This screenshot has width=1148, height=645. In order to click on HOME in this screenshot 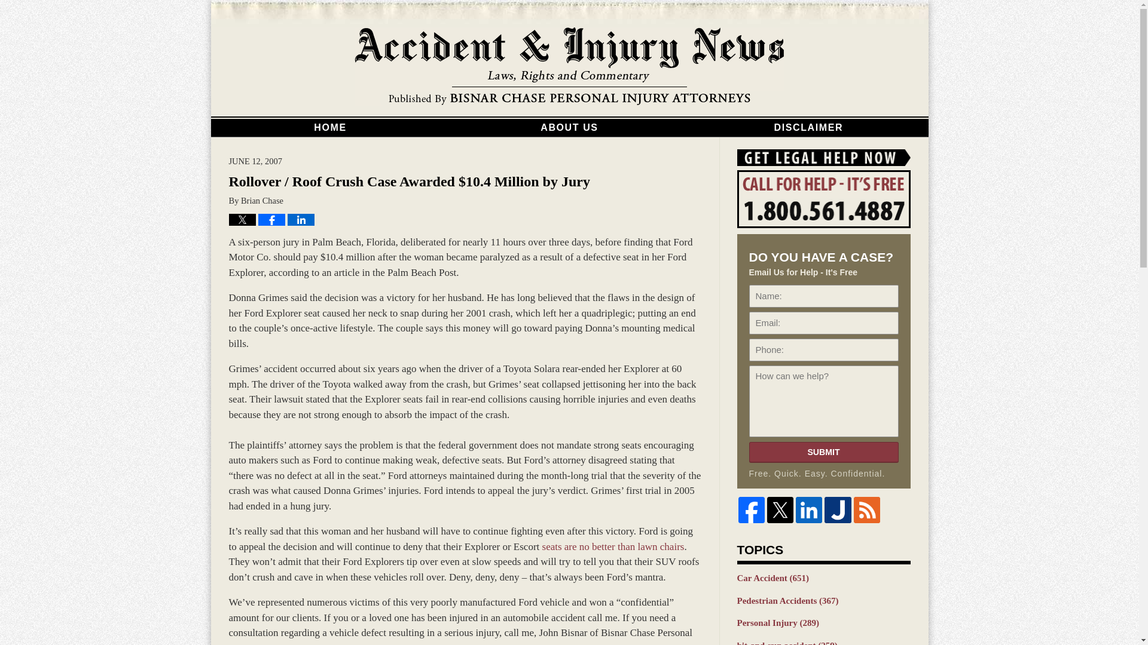, I will do `click(330, 127)`.